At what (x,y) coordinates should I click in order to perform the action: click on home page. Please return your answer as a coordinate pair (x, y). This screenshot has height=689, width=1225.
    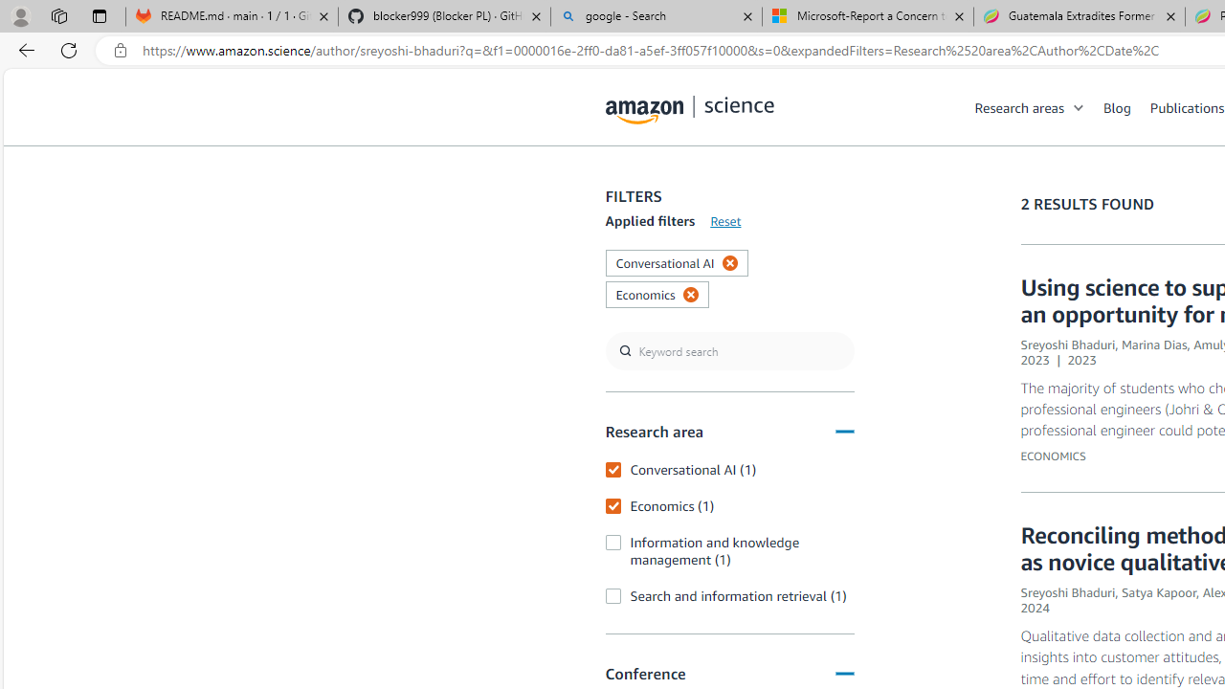
    Looking at the image, I should click on (690, 105).